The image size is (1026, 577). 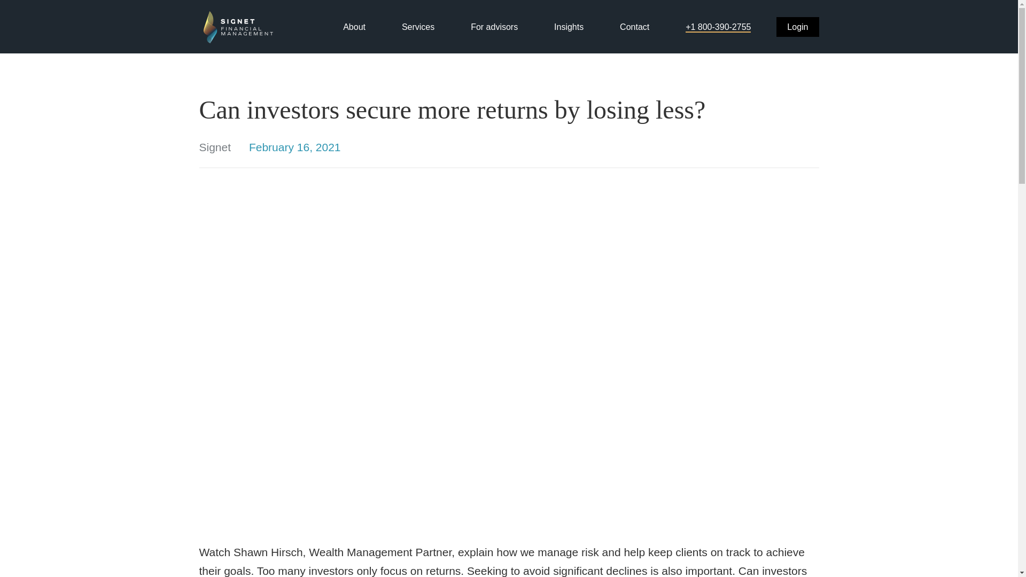 What do you see at coordinates (494, 27) in the screenshot?
I see `For advisors` at bounding box center [494, 27].